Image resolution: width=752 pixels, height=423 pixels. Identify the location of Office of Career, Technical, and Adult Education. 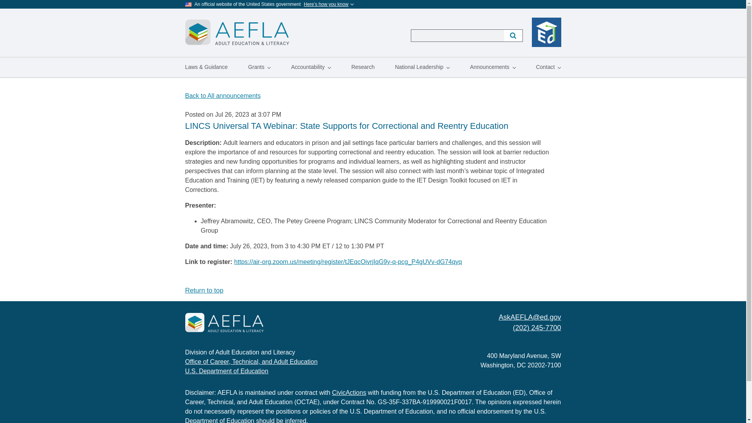
(251, 362).